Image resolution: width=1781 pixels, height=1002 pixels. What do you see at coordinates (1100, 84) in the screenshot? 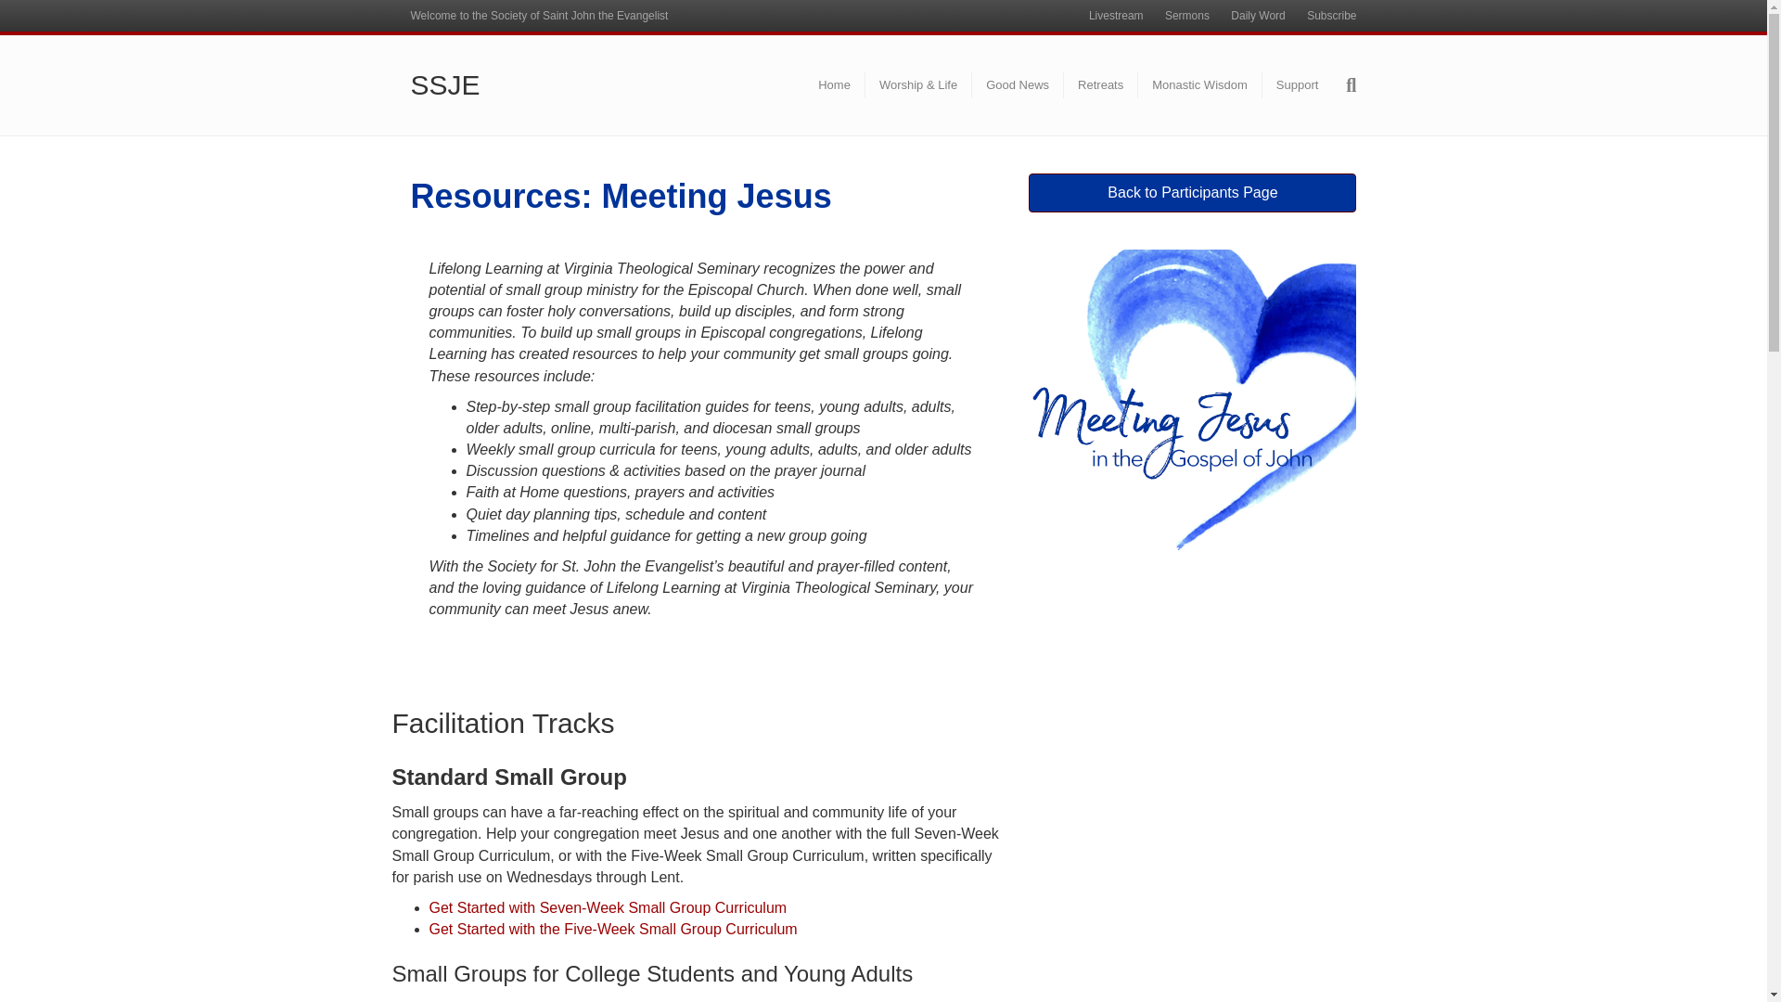
I see `Retreats` at bounding box center [1100, 84].